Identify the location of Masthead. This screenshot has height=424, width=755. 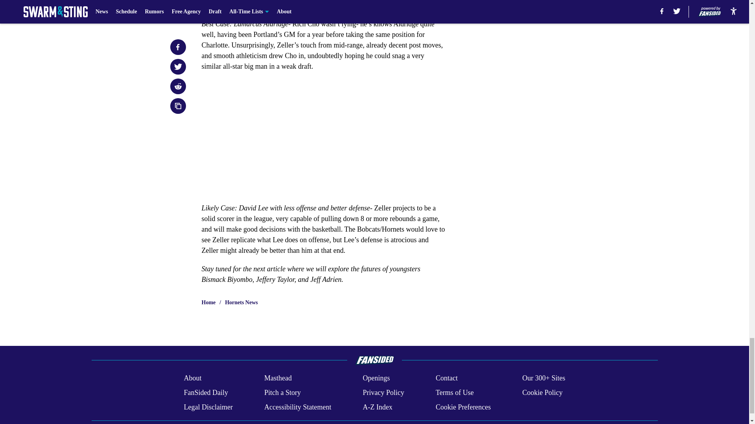
(278, 378).